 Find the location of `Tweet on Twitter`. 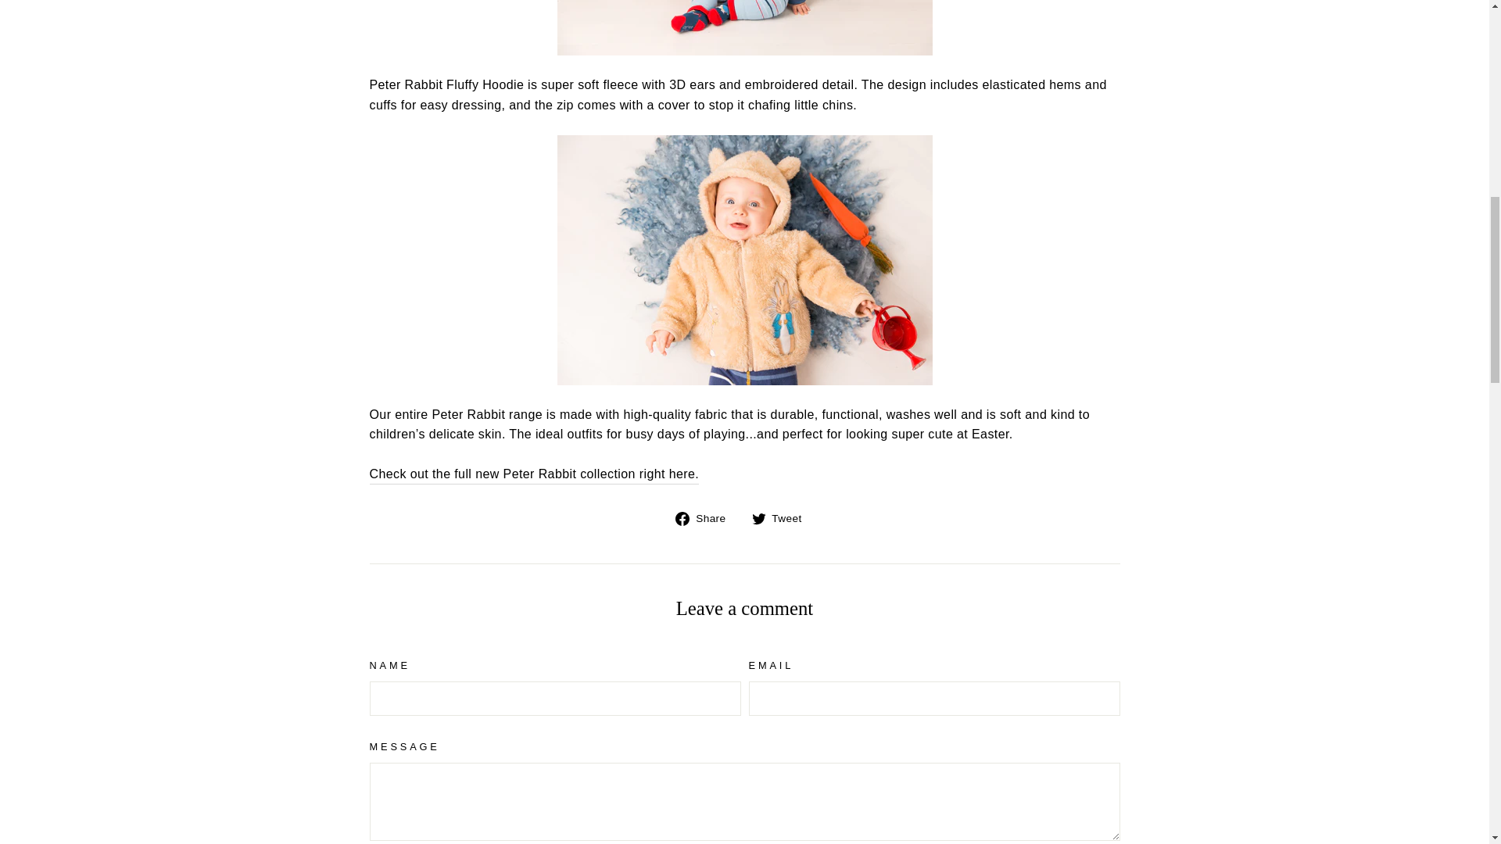

Tweet on Twitter is located at coordinates (782, 518).